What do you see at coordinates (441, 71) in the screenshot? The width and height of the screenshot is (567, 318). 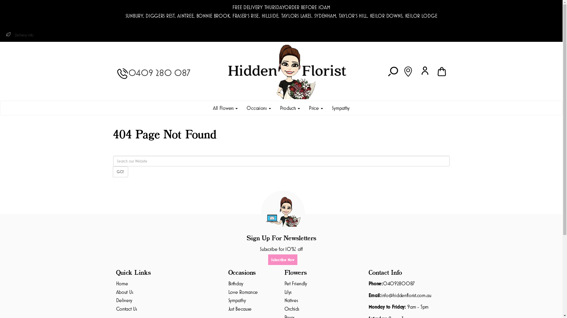 I see `Cart` at bounding box center [441, 71].